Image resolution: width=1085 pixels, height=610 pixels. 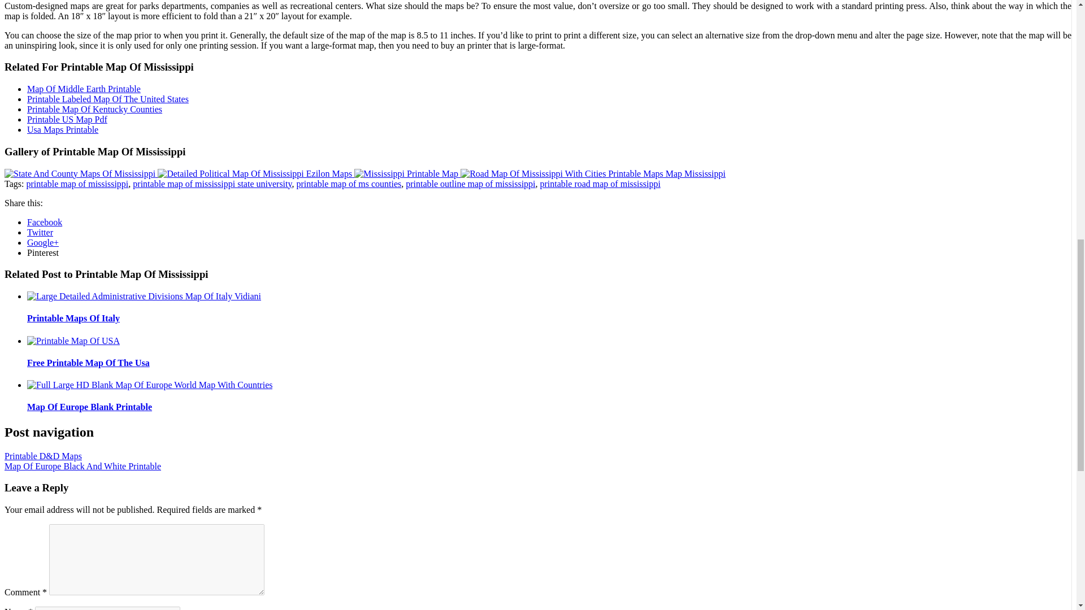 What do you see at coordinates (40, 232) in the screenshot?
I see `Twitter` at bounding box center [40, 232].